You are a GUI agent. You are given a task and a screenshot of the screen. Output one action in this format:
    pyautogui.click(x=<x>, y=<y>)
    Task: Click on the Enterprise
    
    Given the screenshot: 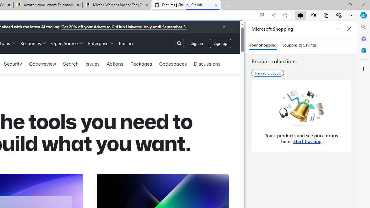 What is the action you would take?
    pyautogui.click(x=101, y=43)
    